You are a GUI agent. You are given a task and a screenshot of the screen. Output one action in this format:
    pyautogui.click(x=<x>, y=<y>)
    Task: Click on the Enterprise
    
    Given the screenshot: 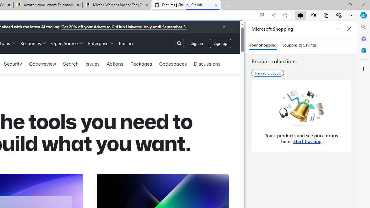 What is the action you would take?
    pyautogui.click(x=101, y=43)
    